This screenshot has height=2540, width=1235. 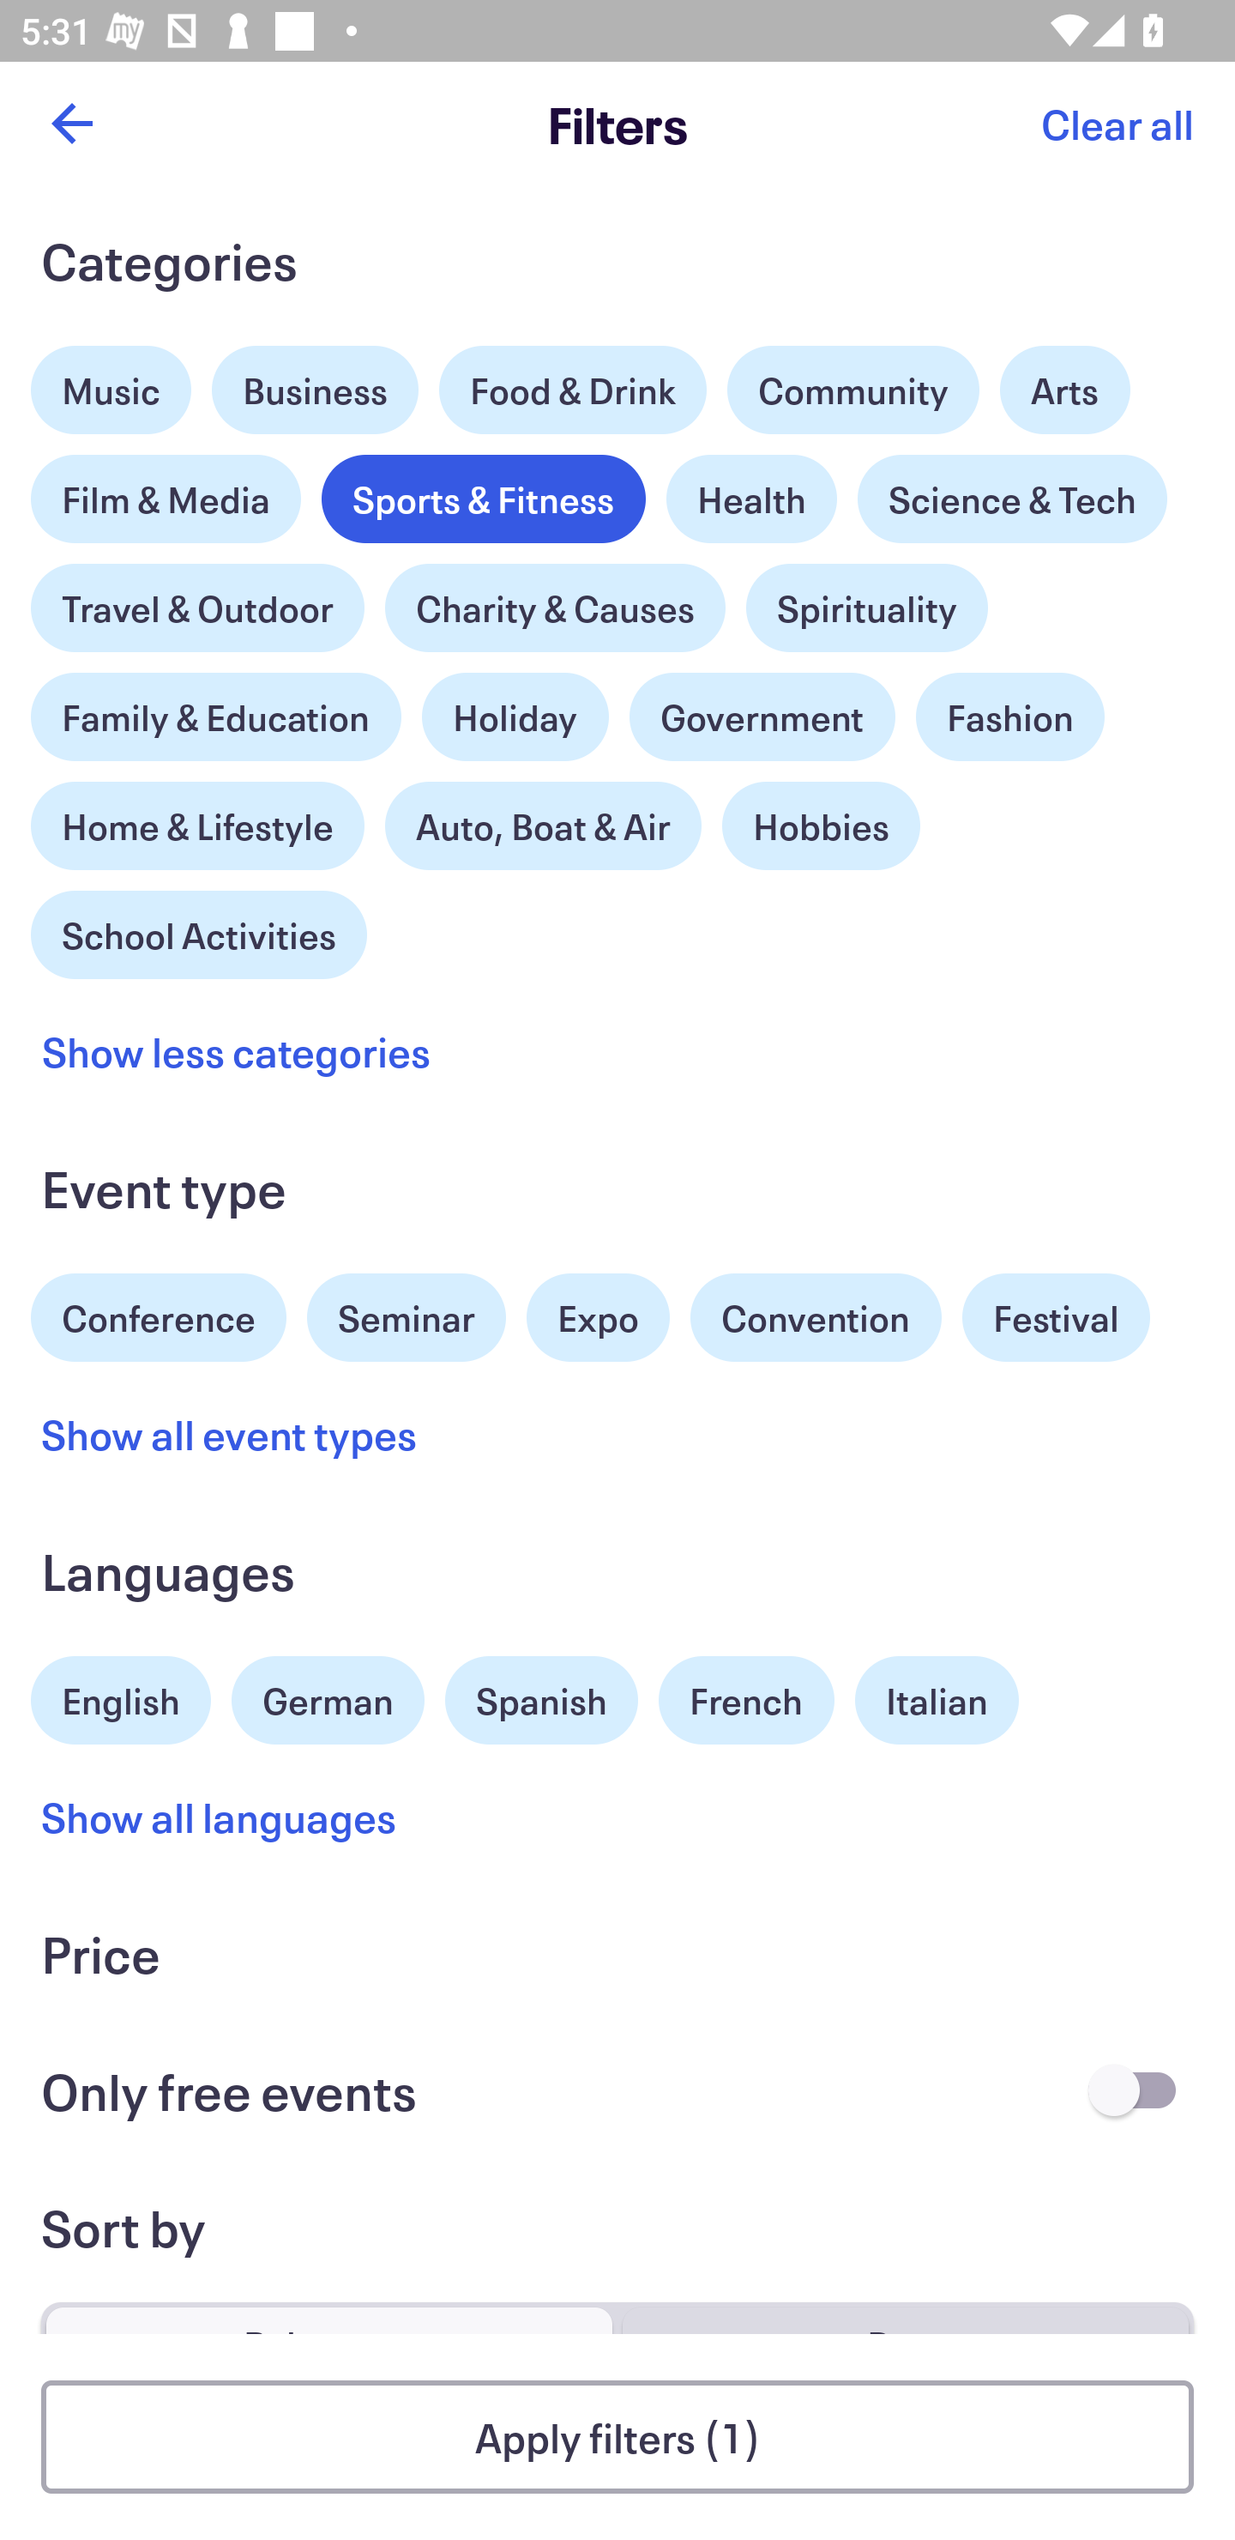 What do you see at coordinates (597, 1318) in the screenshot?
I see `Expo` at bounding box center [597, 1318].